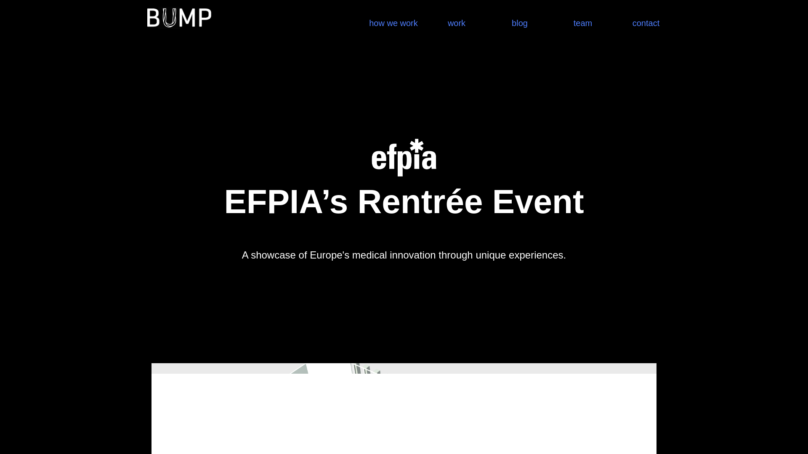  Describe the element at coordinates (519, 16) in the screenshot. I see `blog` at that location.